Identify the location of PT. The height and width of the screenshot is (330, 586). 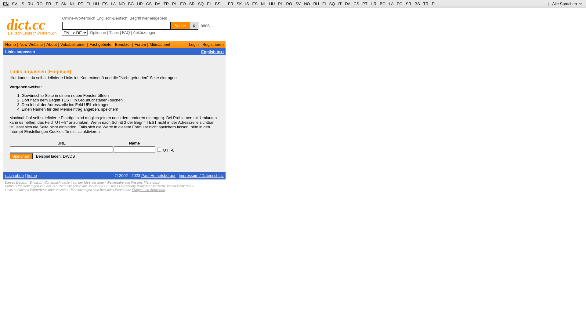
(81, 4).